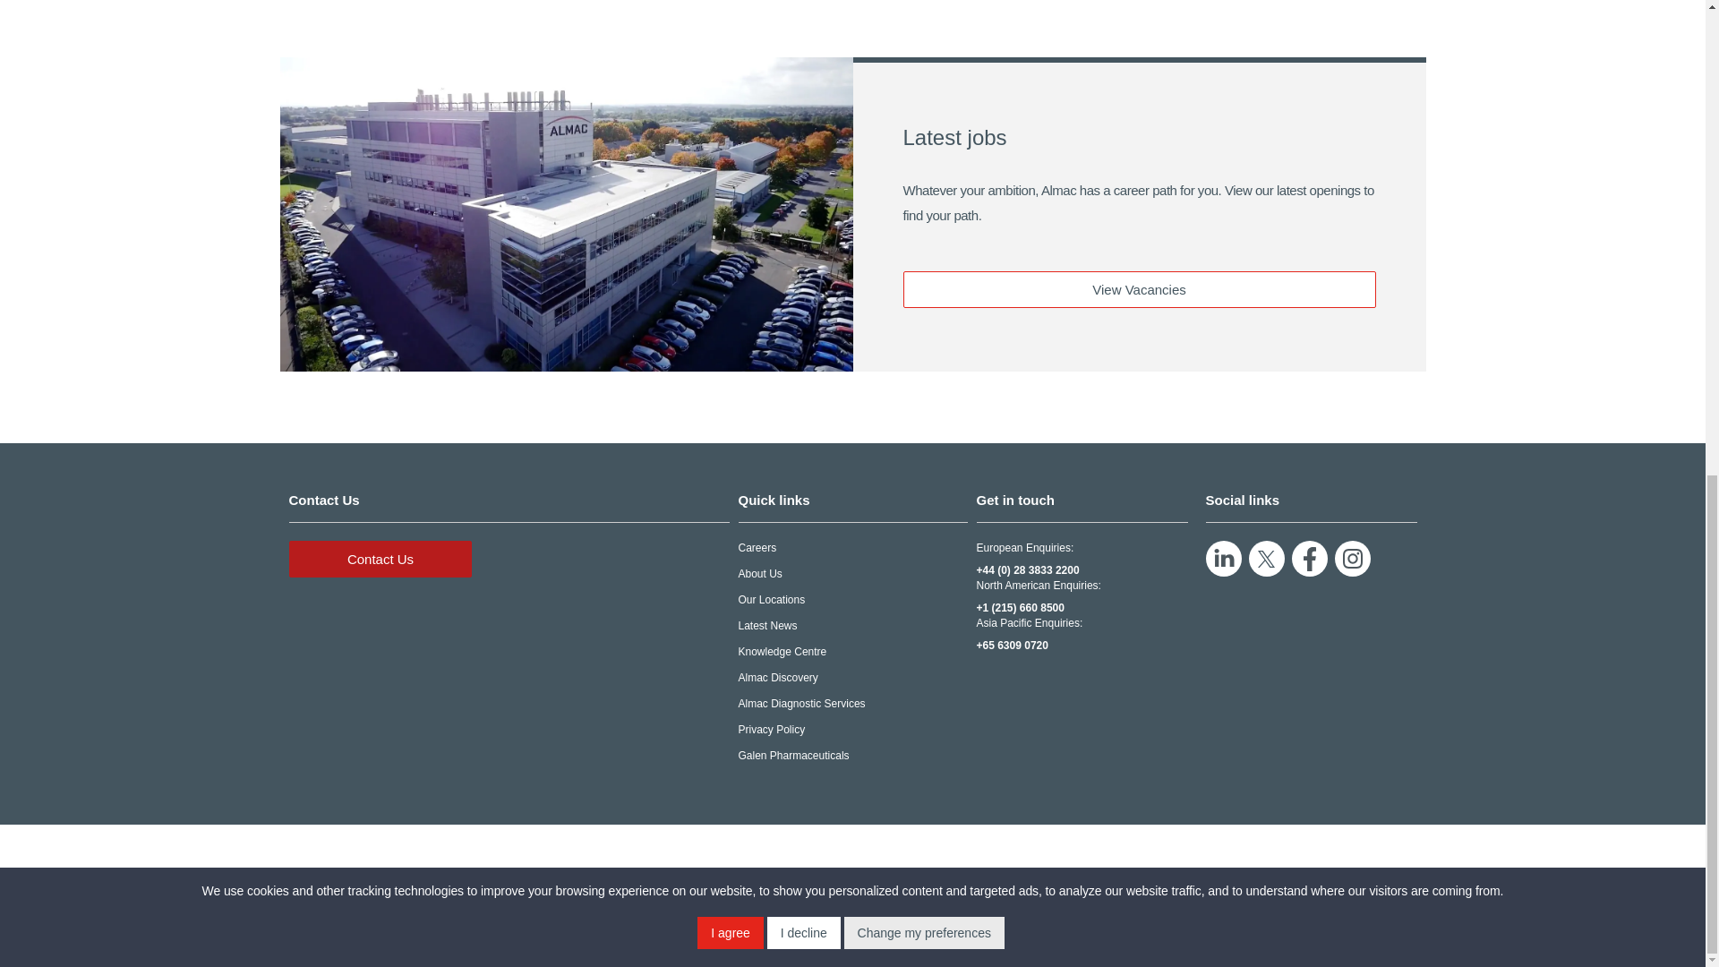 This screenshot has height=967, width=1719. What do you see at coordinates (803, 8) in the screenshot?
I see `I decline` at bounding box center [803, 8].